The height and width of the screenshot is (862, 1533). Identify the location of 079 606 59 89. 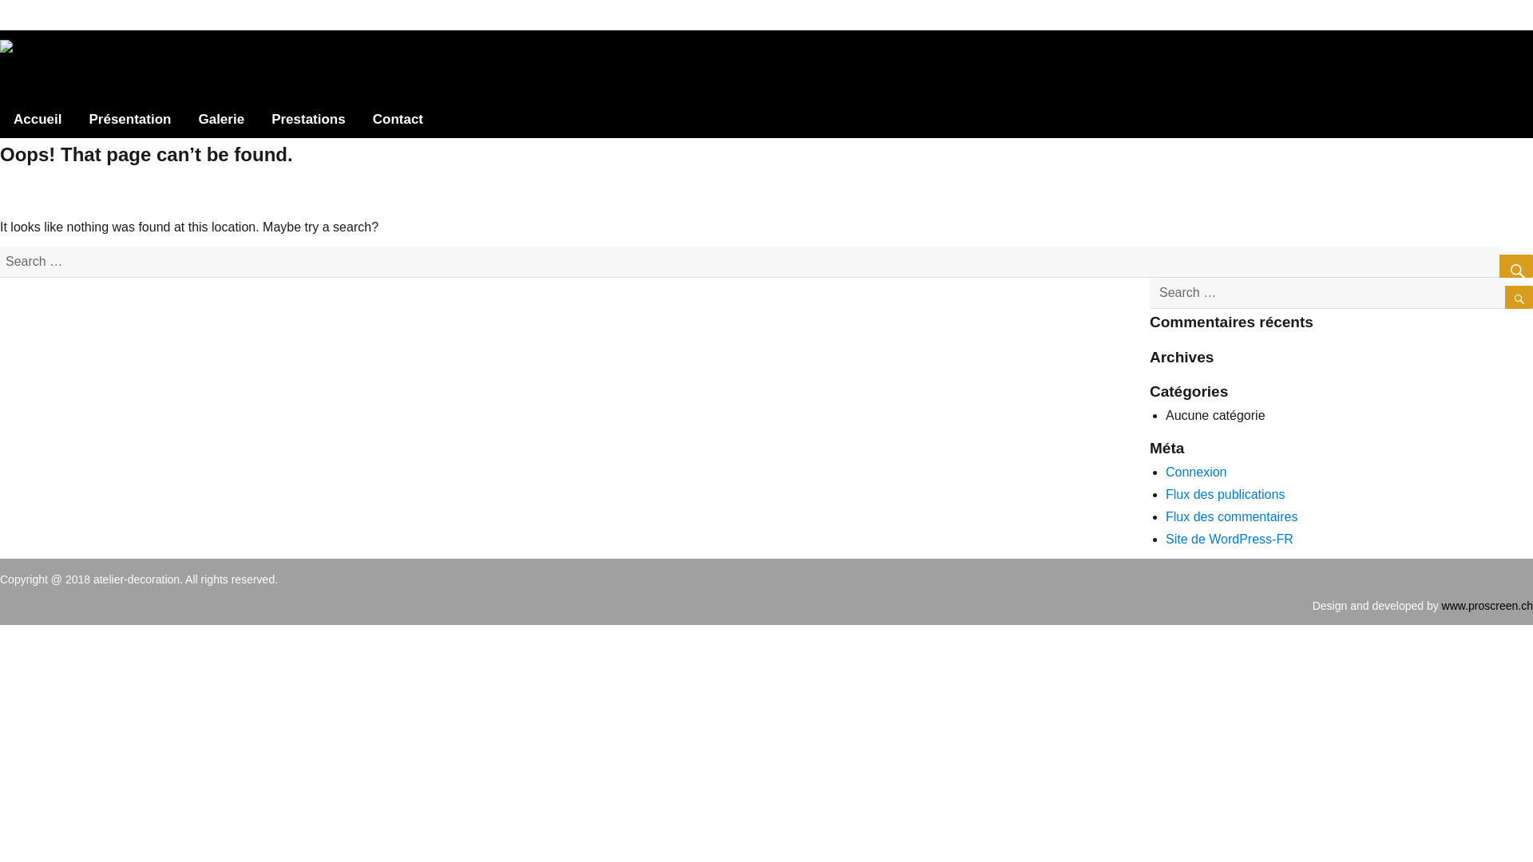
(1273, 14).